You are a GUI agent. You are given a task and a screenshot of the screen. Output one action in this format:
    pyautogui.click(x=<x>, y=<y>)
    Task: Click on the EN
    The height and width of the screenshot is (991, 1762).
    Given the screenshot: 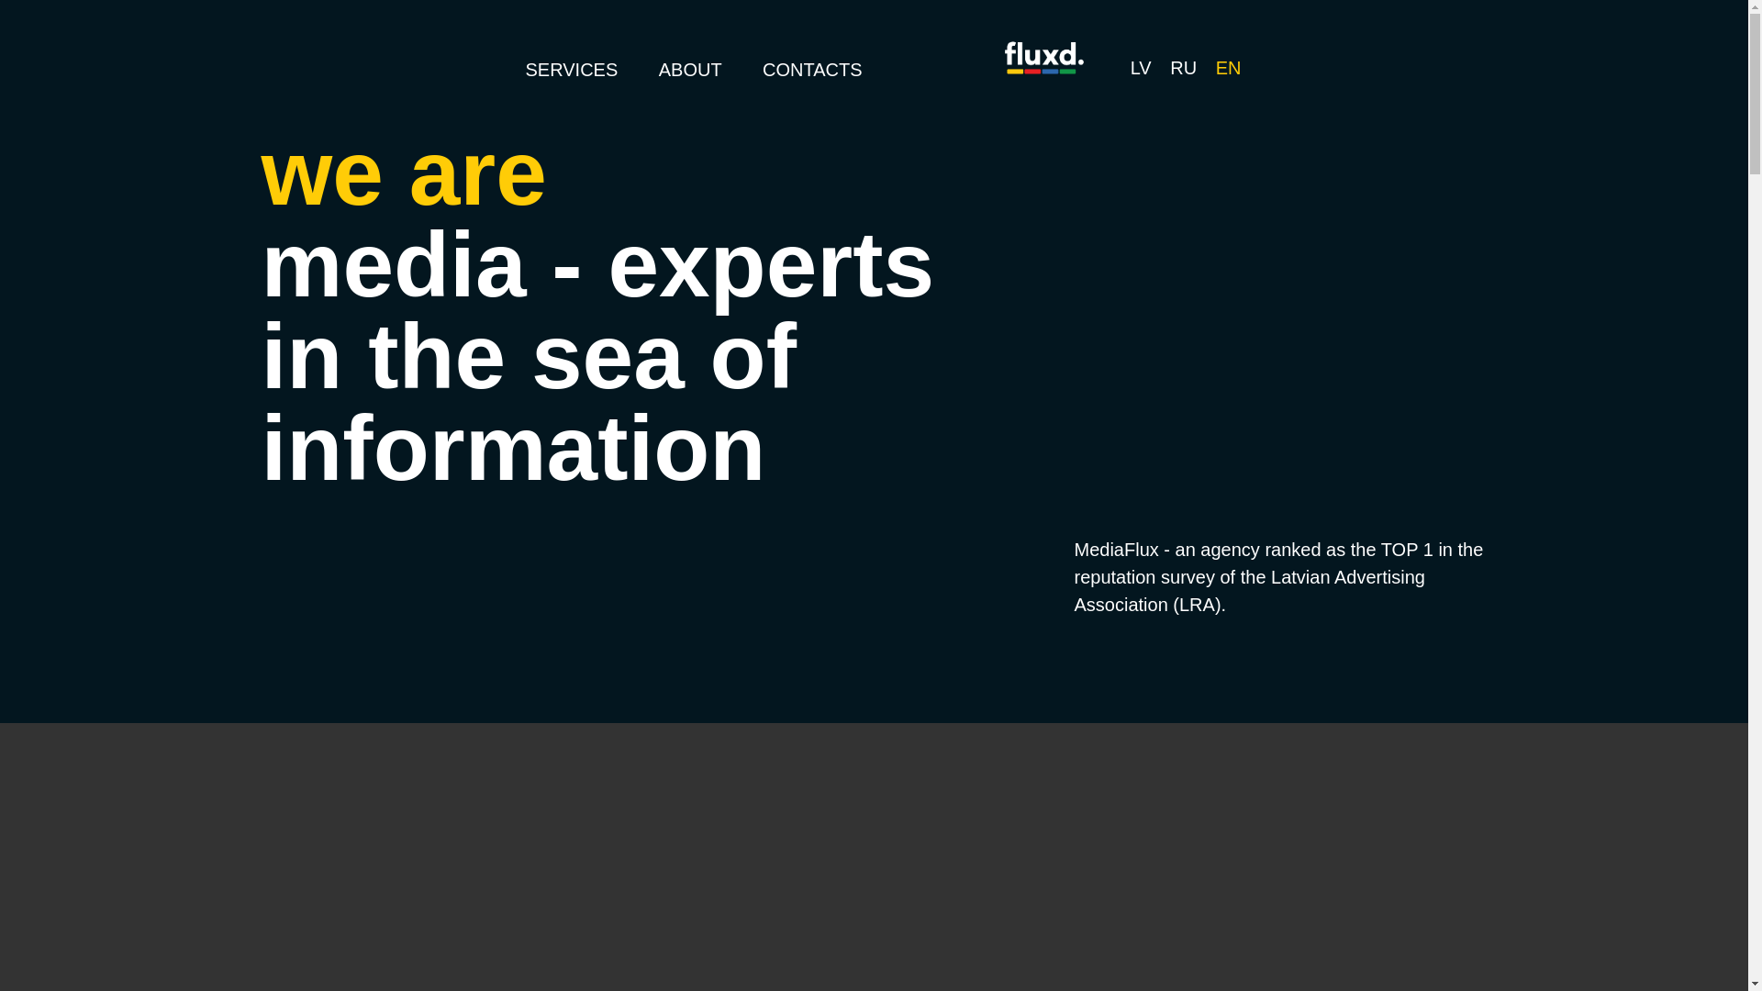 What is the action you would take?
    pyautogui.click(x=1228, y=68)
    